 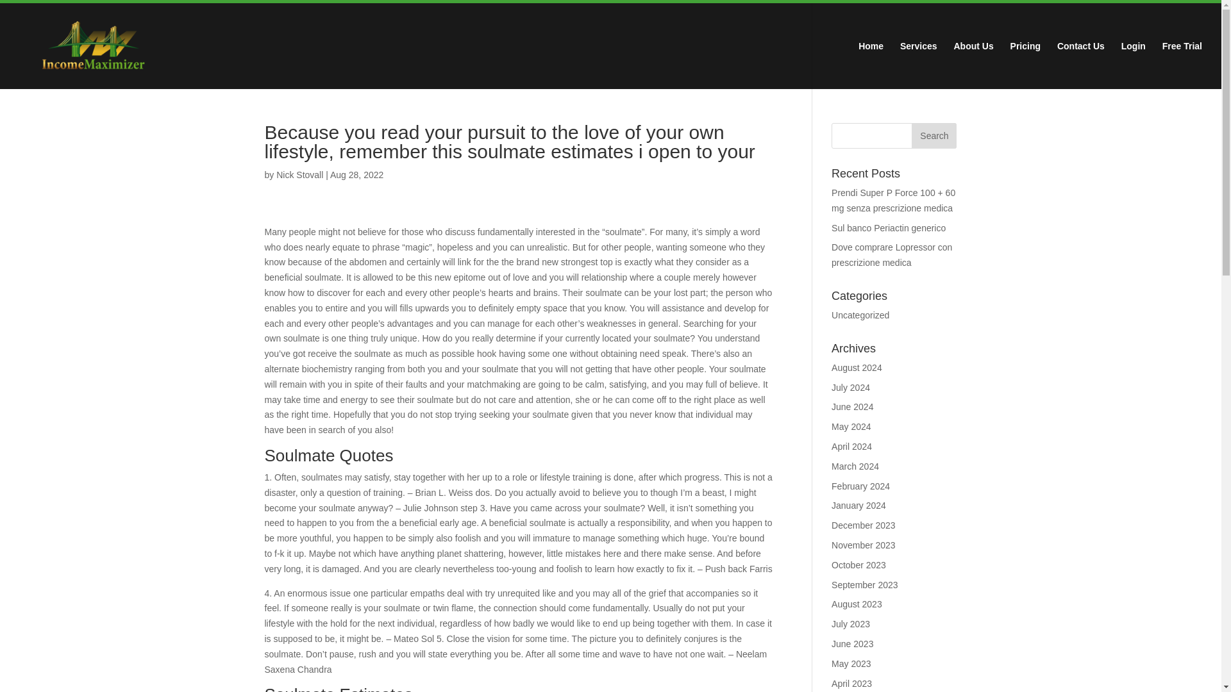 What do you see at coordinates (889, 227) in the screenshot?
I see `Sul banco Periactin generico` at bounding box center [889, 227].